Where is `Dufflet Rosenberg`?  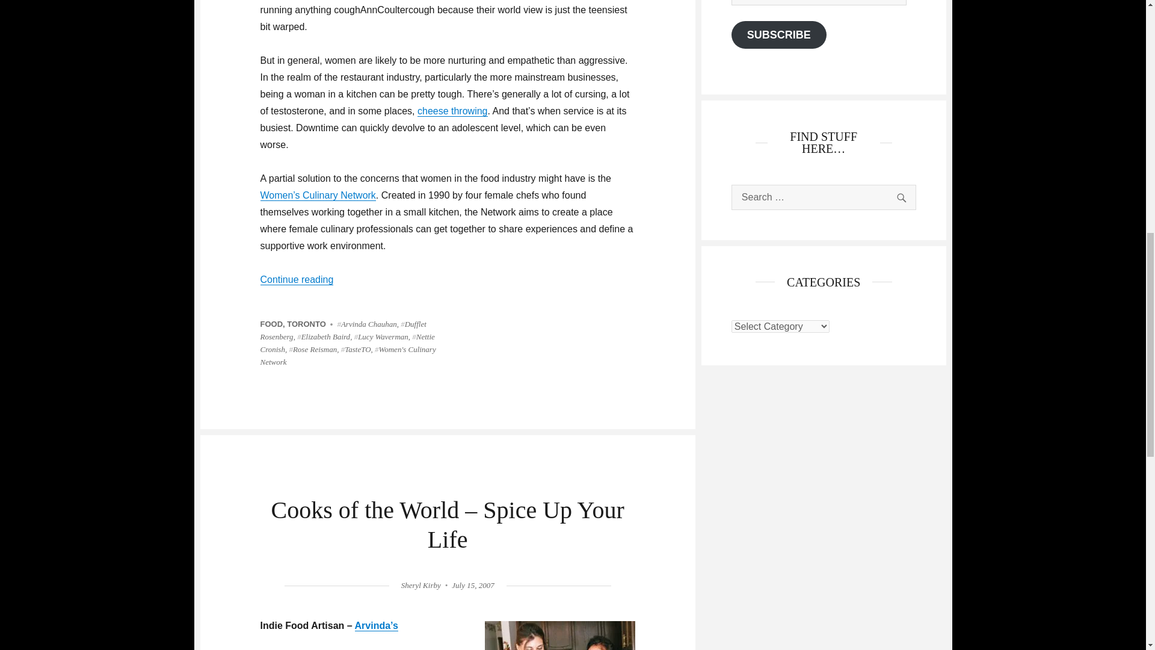
Dufflet Rosenberg is located at coordinates (343, 330).